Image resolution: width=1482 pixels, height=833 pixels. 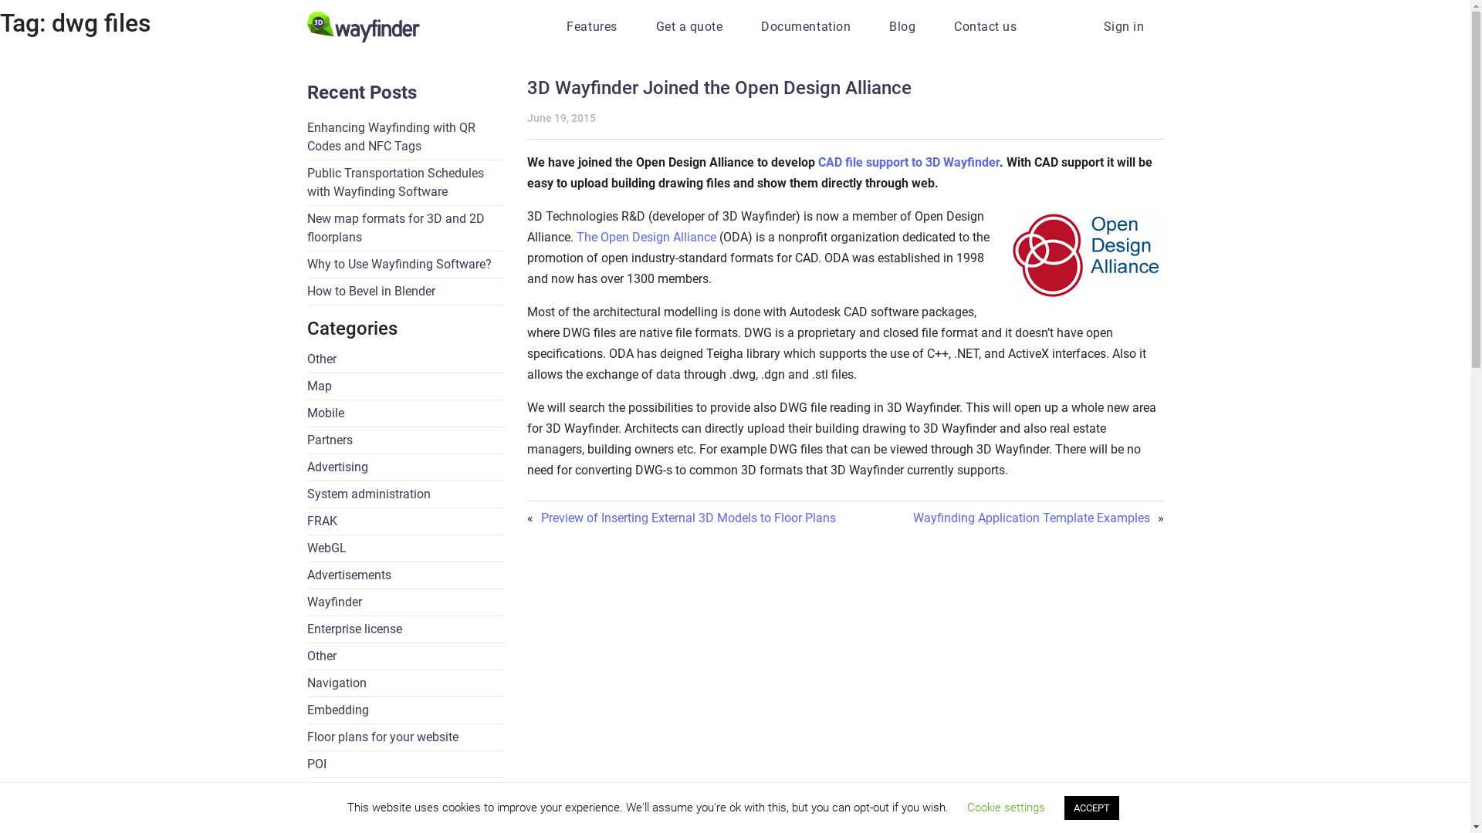 What do you see at coordinates (806, 26) in the screenshot?
I see `Documentation` at bounding box center [806, 26].